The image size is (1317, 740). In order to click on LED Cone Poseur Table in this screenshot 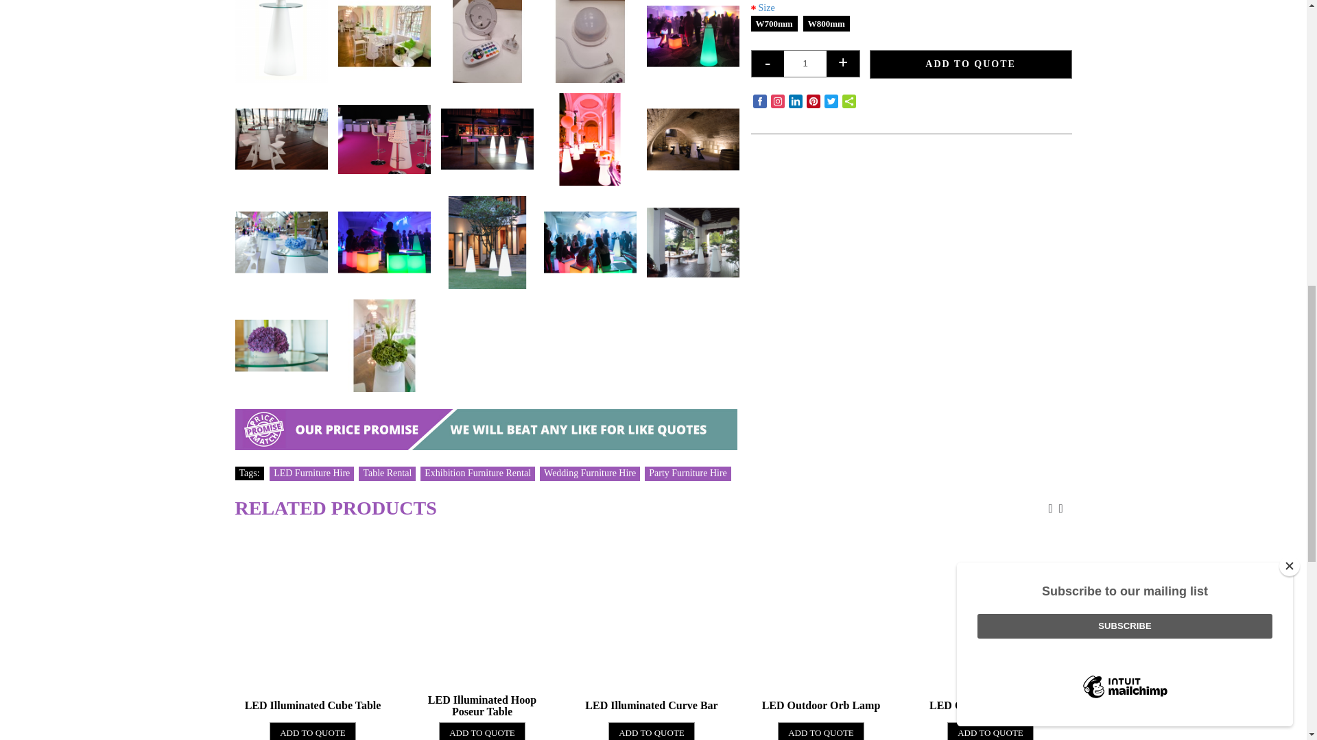, I will do `click(285, 41)`.